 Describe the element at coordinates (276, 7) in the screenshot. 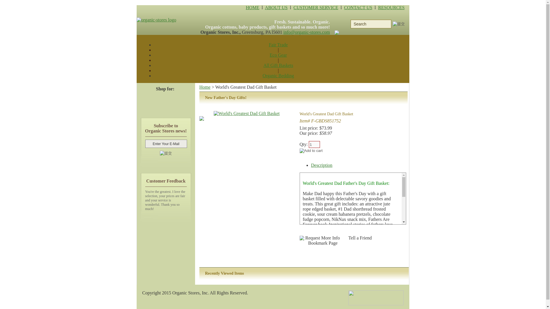

I see `ABOUT US` at that location.